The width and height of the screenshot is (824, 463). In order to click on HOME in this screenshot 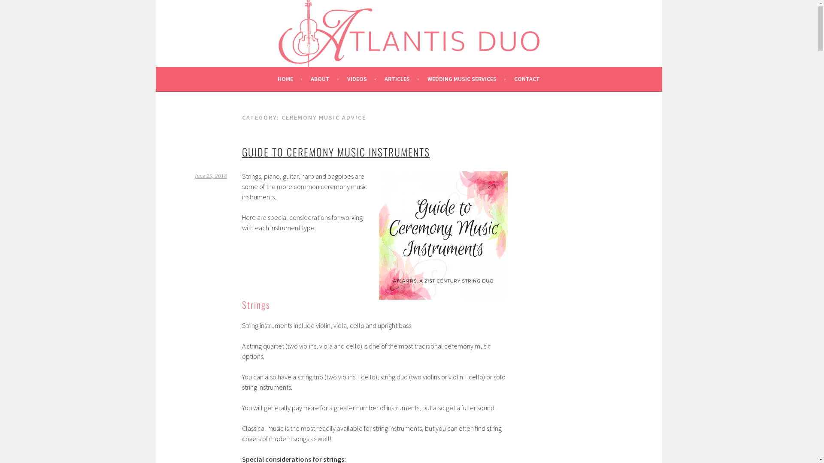, I will do `click(290, 79)`.